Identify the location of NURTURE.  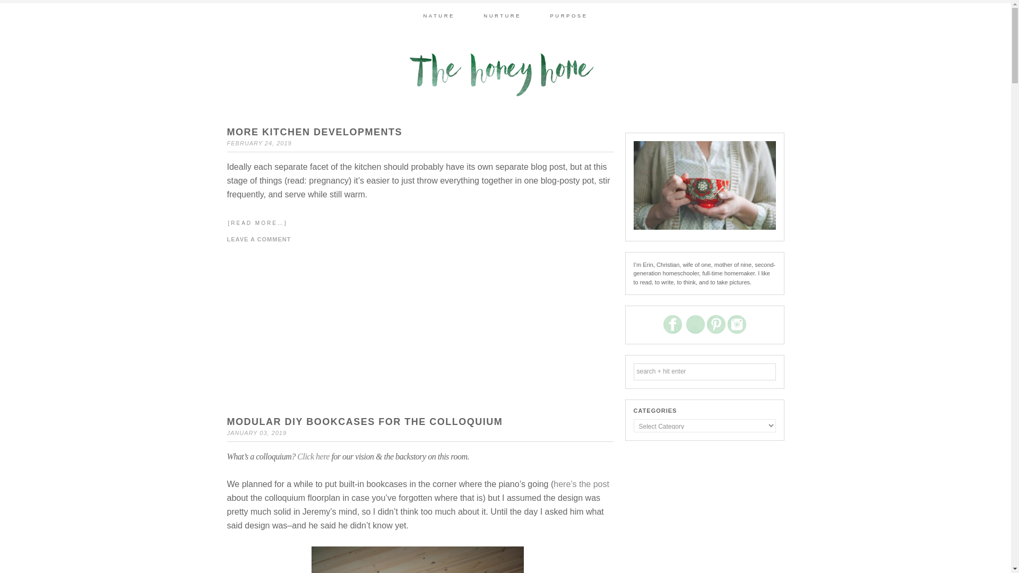
(502, 15).